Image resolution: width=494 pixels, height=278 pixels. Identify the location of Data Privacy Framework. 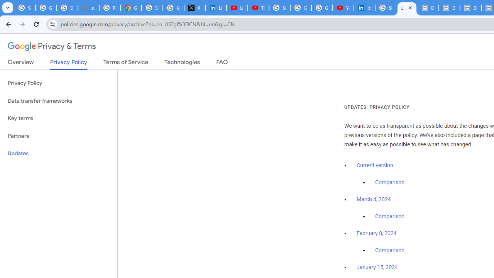
(470, 8).